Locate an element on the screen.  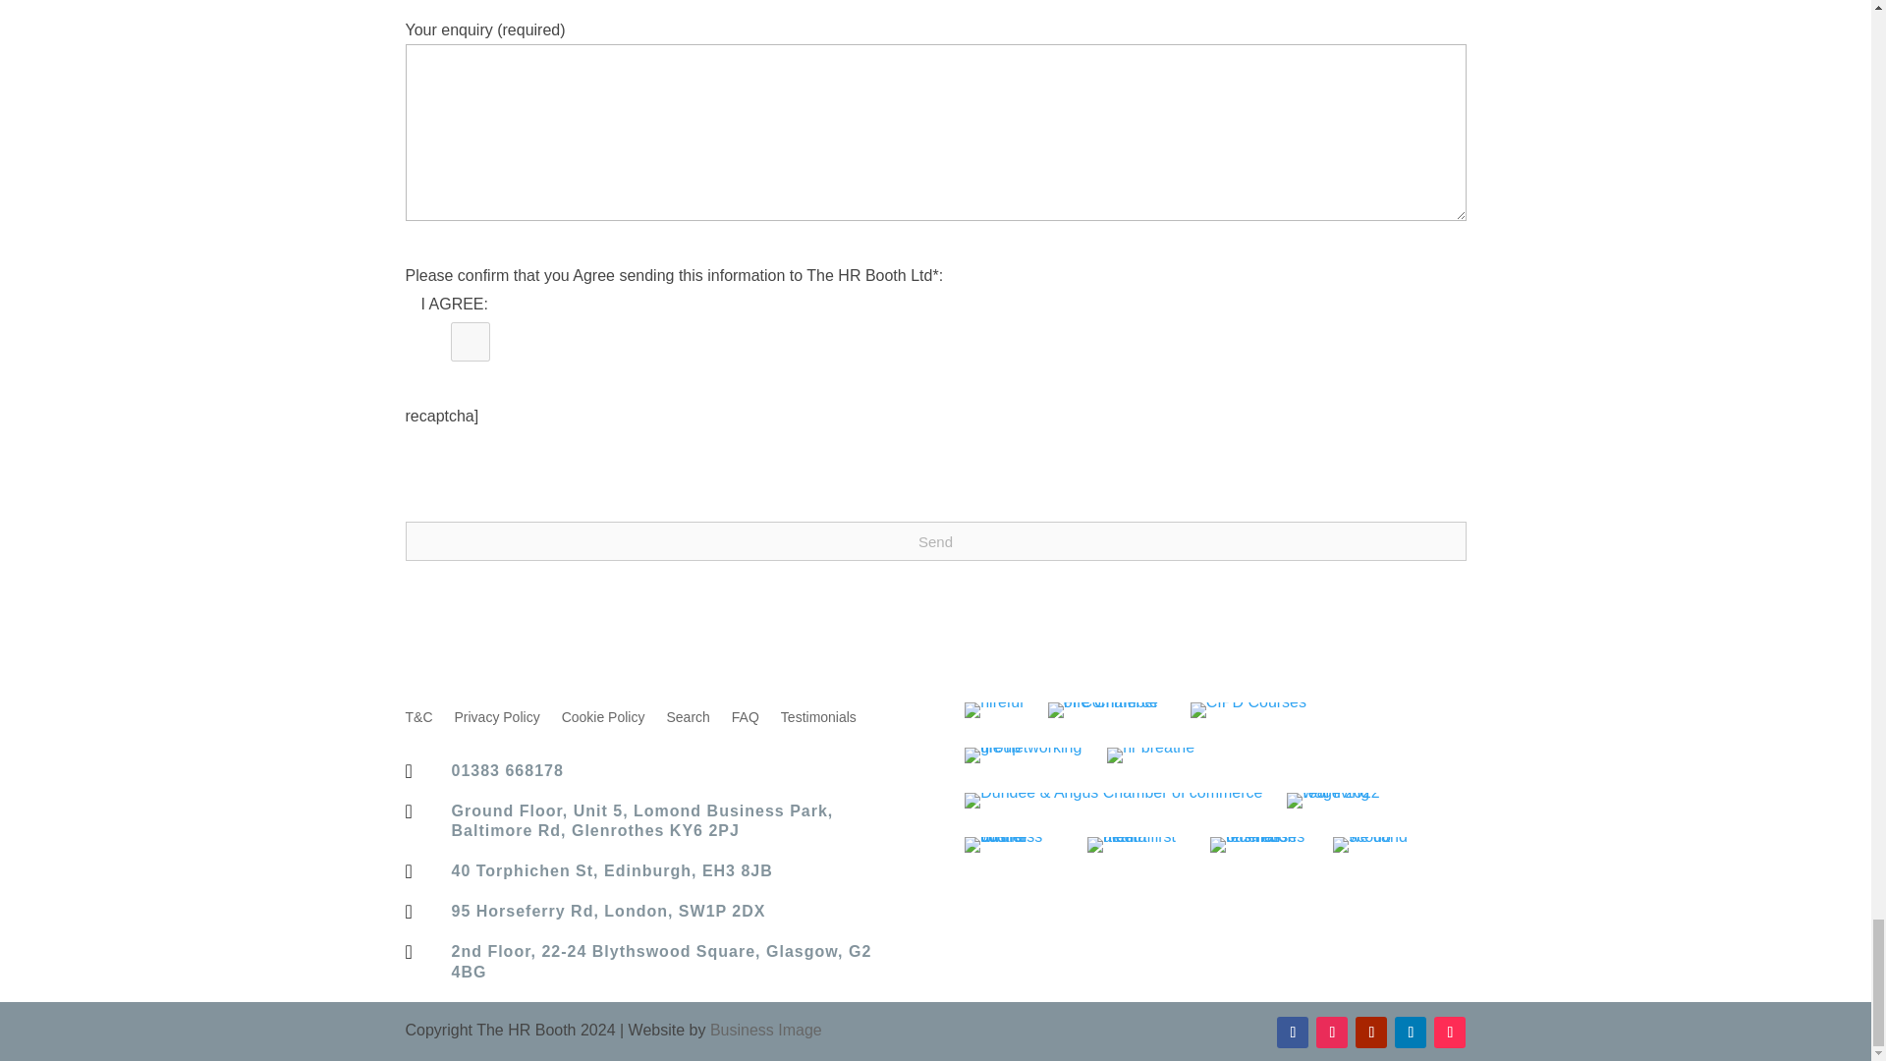
Follow on Youtube is located at coordinates (1371, 1032).